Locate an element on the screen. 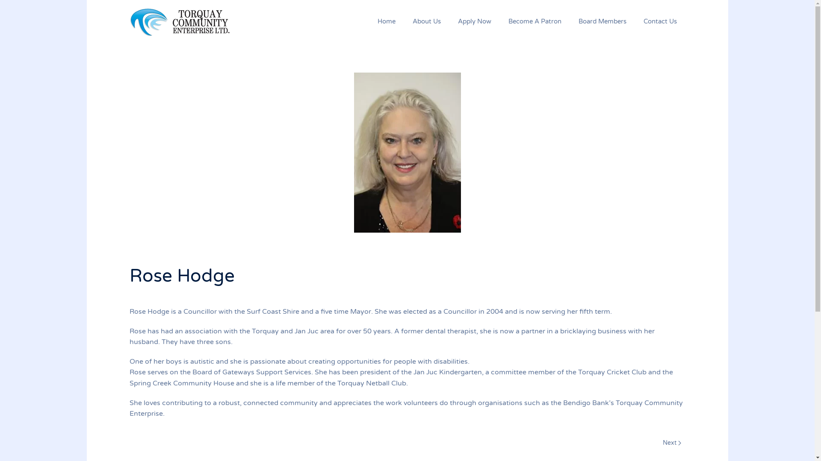 This screenshot has width=821, height=461. Become A Patron is located at coordinates (535, 21).